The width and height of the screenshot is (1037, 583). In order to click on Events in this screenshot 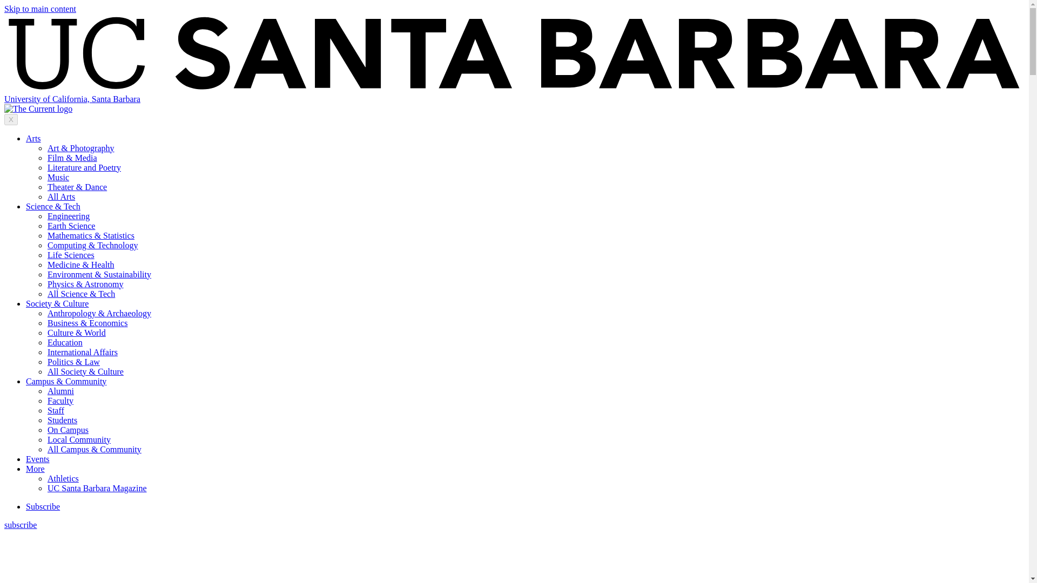, I will do `click(38, 459)`.